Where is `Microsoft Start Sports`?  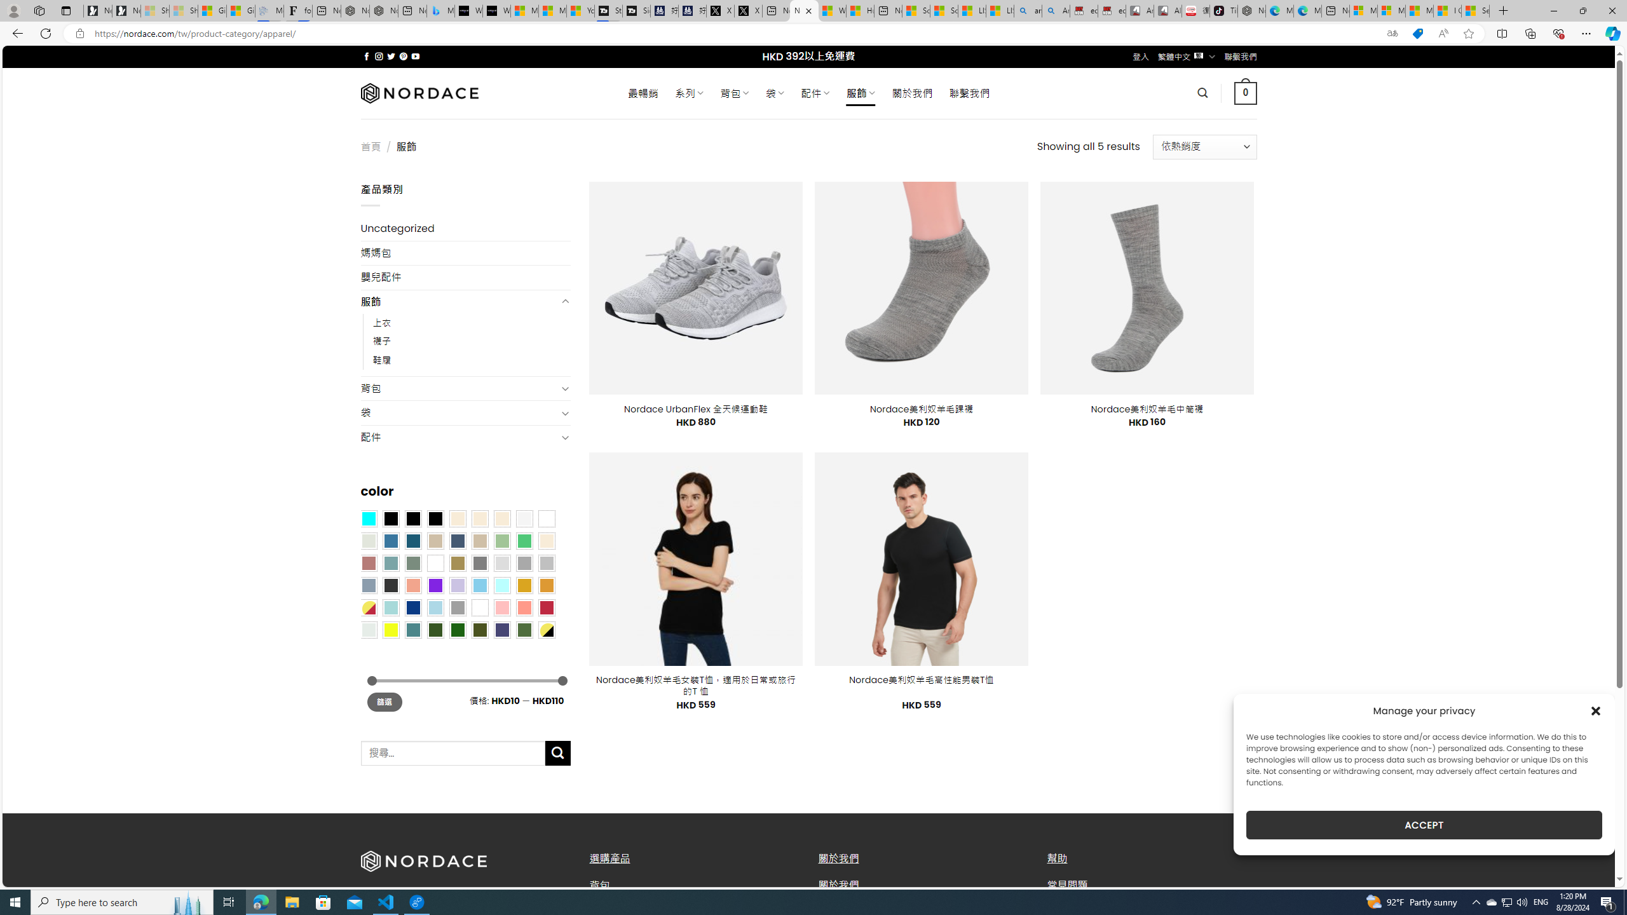 Microsoft Start Sports is located at coordinates (525, 11).